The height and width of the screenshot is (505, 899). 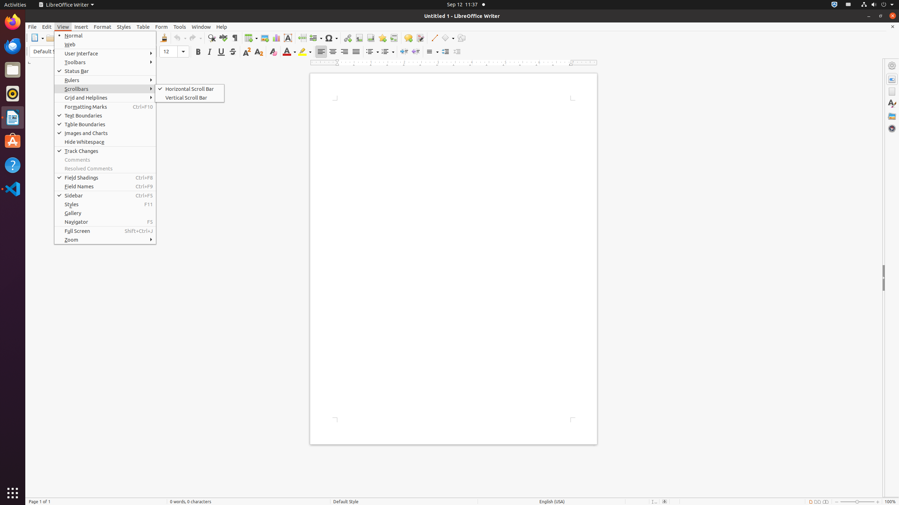 What do you see at coordinates (105, 107) in the screenshot?
I see `Formatting Marks` at bounding box center [105, 107].